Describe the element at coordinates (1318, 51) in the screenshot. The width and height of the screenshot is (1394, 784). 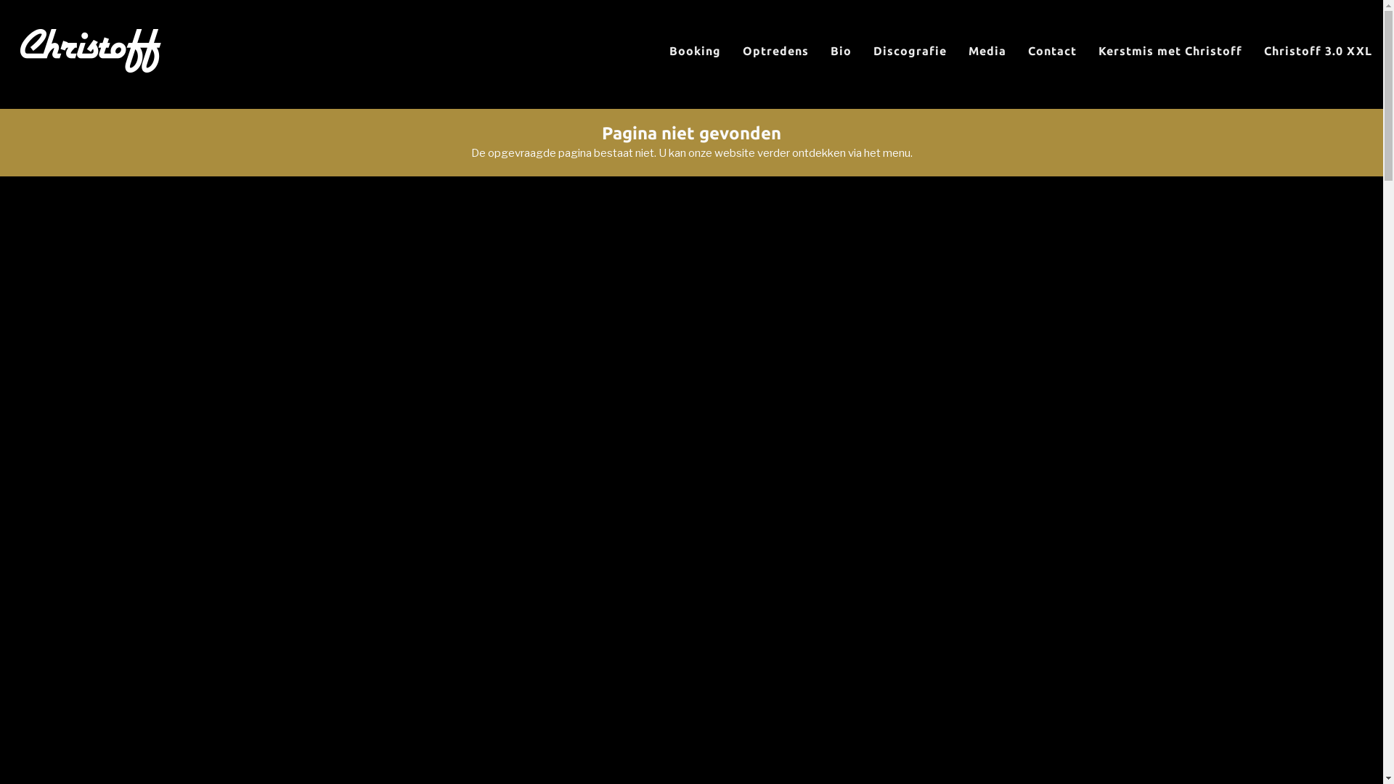
I see `Christoff 3.0 XXL` at that location.